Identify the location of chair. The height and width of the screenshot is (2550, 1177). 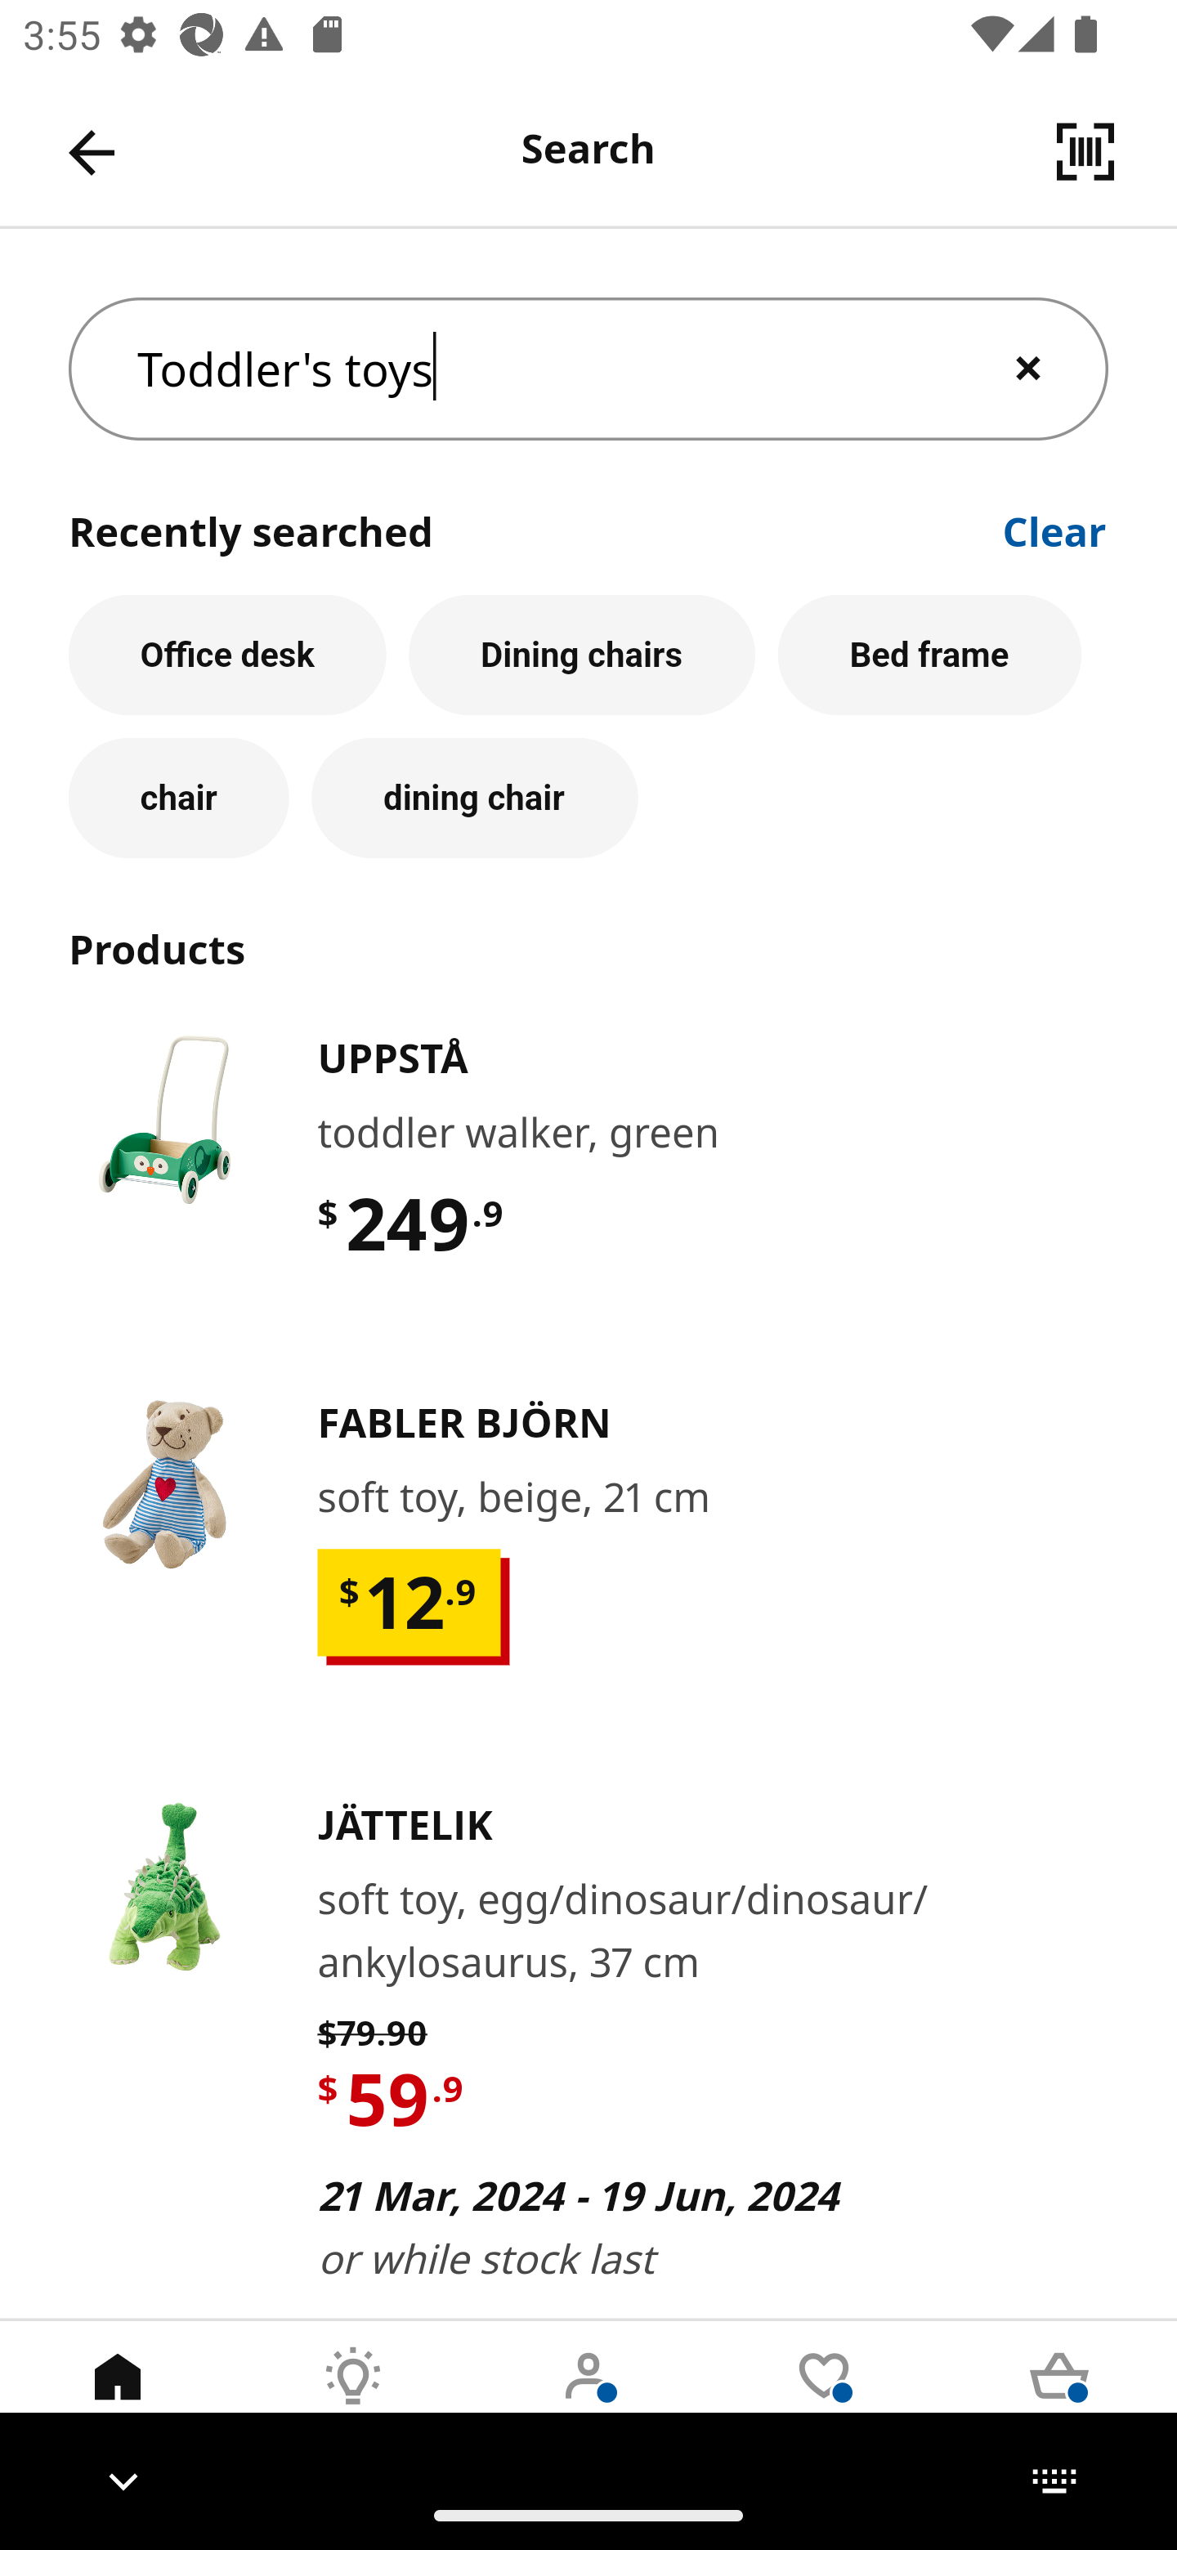
(178, 798).